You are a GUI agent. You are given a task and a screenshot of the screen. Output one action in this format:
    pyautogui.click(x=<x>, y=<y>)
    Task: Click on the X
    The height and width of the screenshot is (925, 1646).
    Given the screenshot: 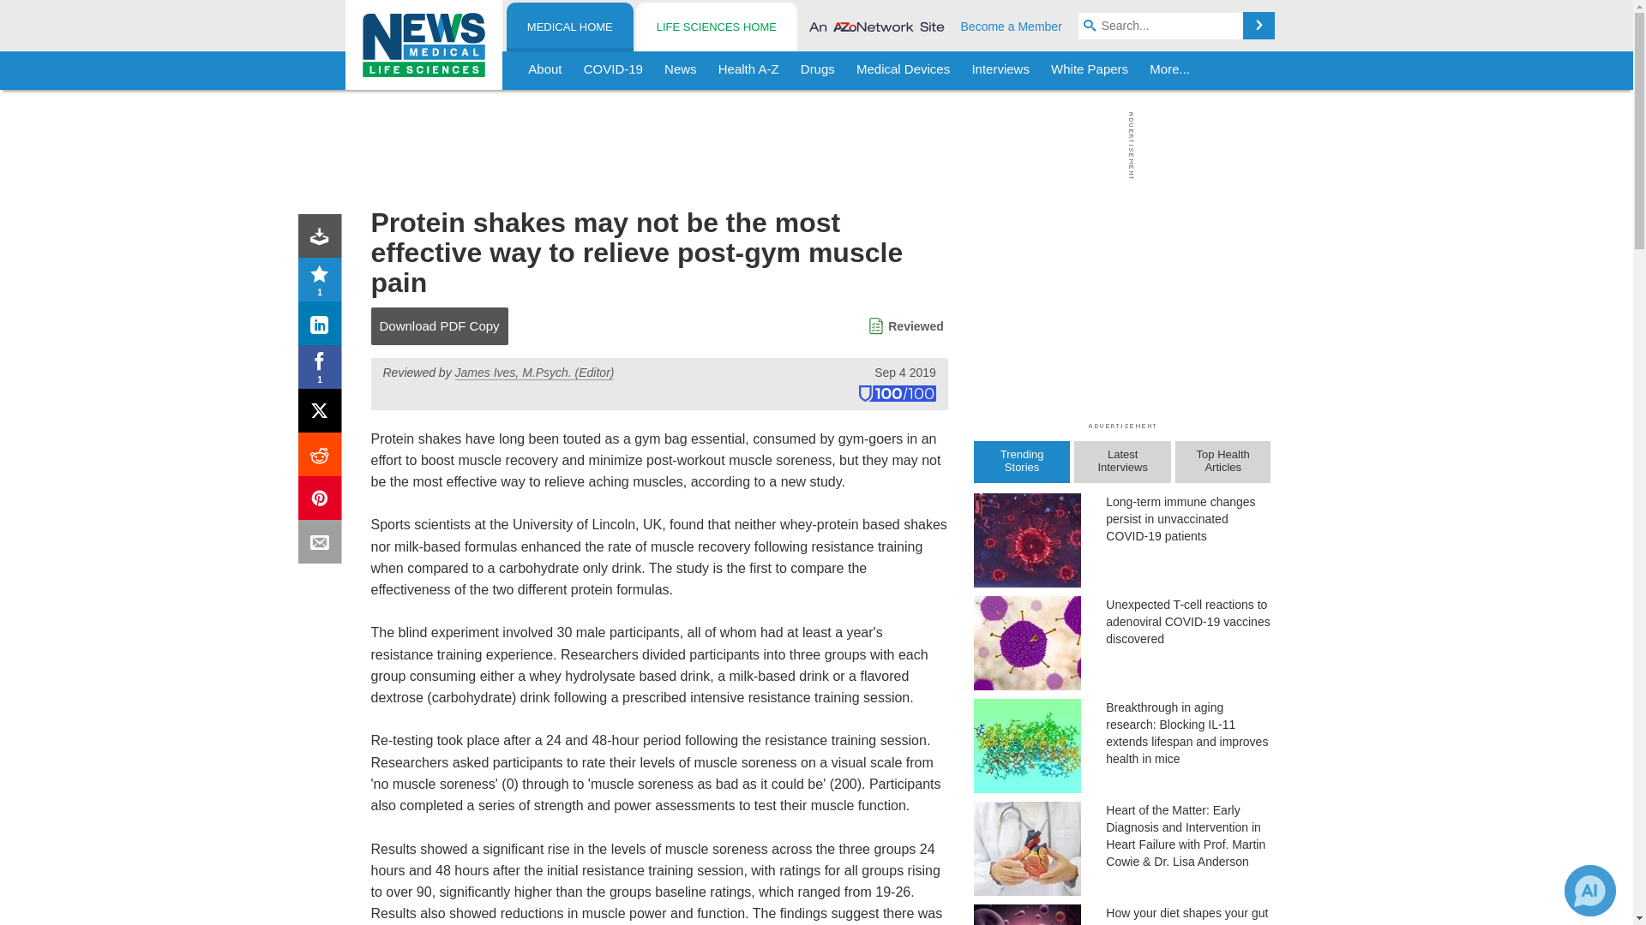 What is the action you would take?
    pyautogui.click(x=323, y=415)
    